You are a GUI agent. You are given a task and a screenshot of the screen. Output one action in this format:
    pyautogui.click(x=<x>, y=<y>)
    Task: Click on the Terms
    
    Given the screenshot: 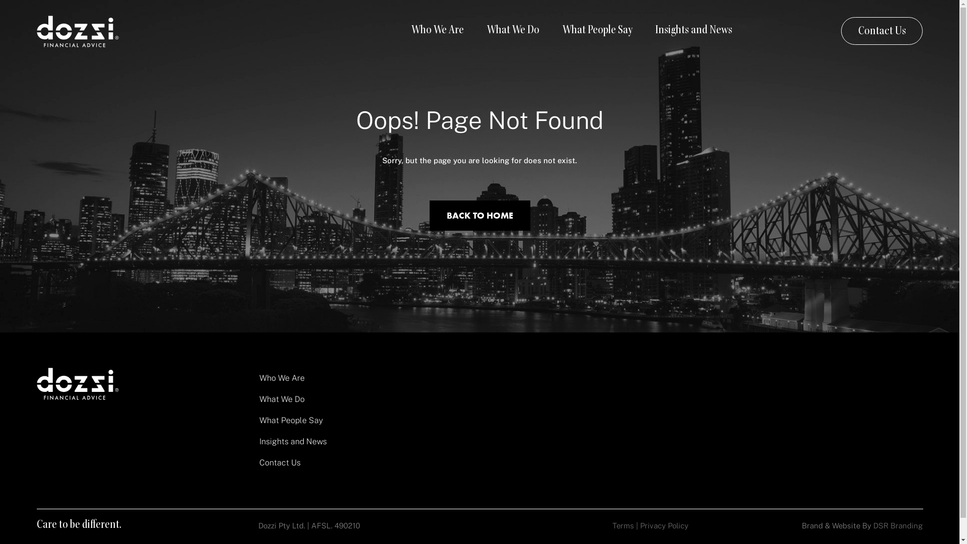 What is the action you would take?
    pyautogui.click(x=624, y=526)
    